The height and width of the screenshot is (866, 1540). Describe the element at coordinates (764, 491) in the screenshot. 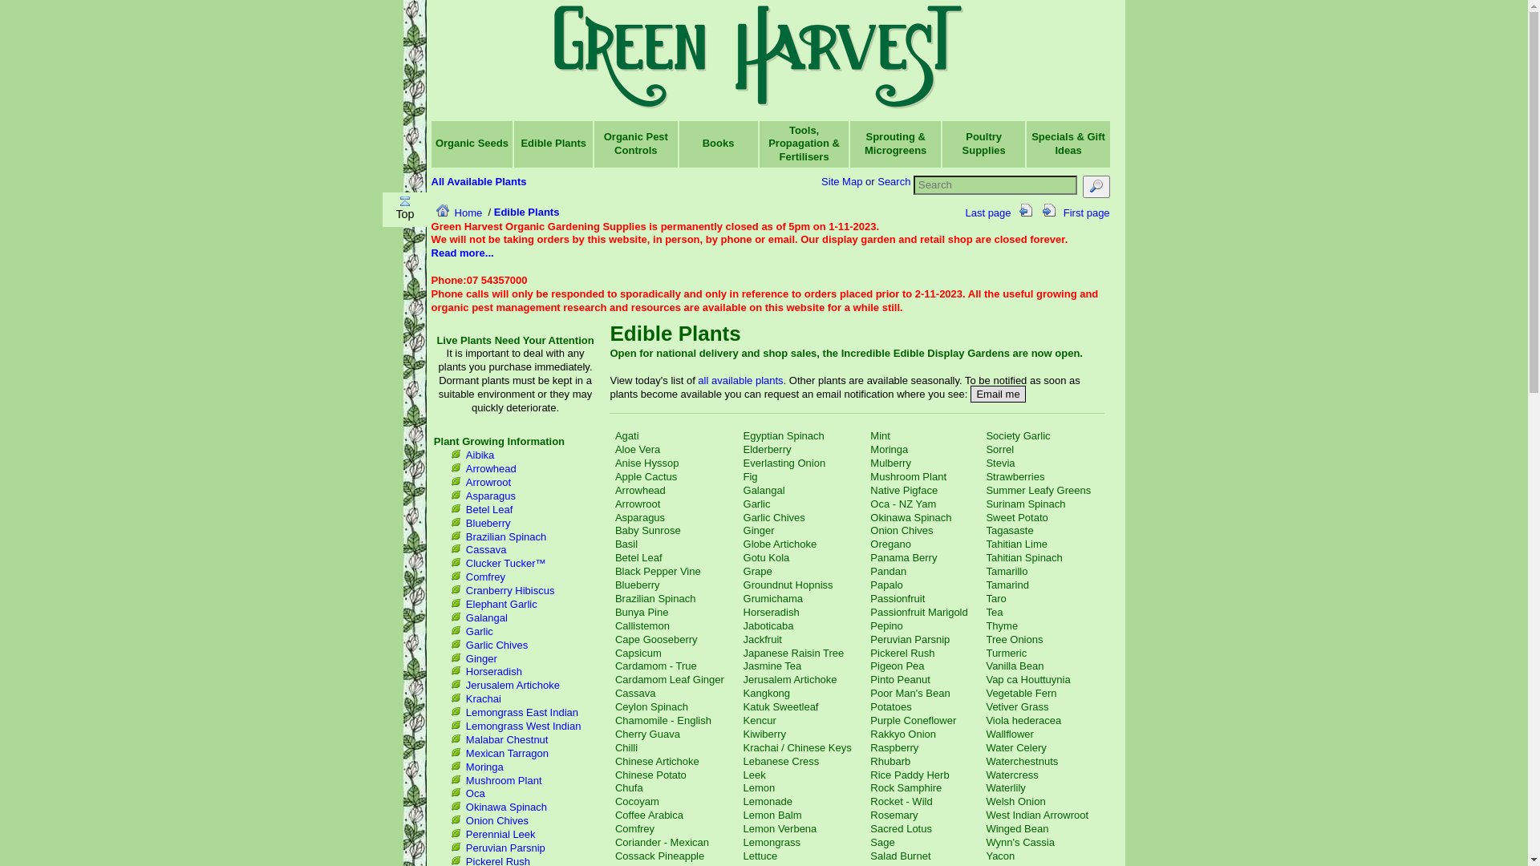

I see `Galangal` at that location.